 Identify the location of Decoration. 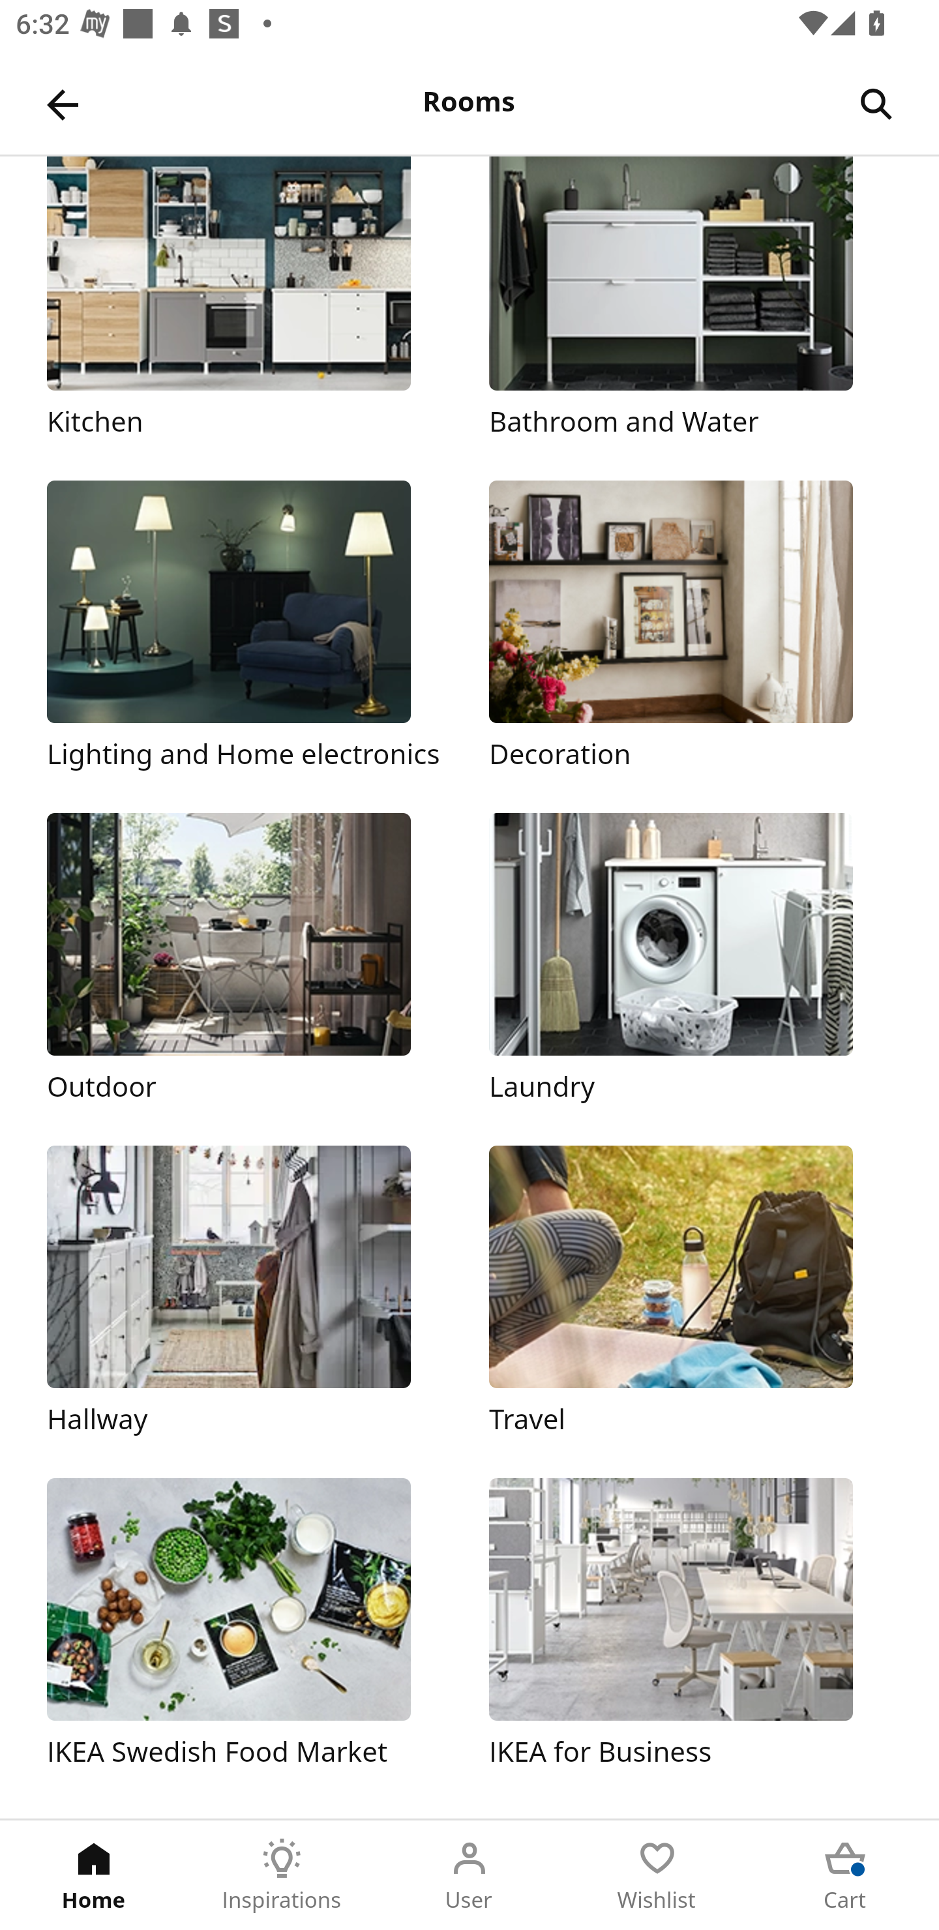
(691, 627).